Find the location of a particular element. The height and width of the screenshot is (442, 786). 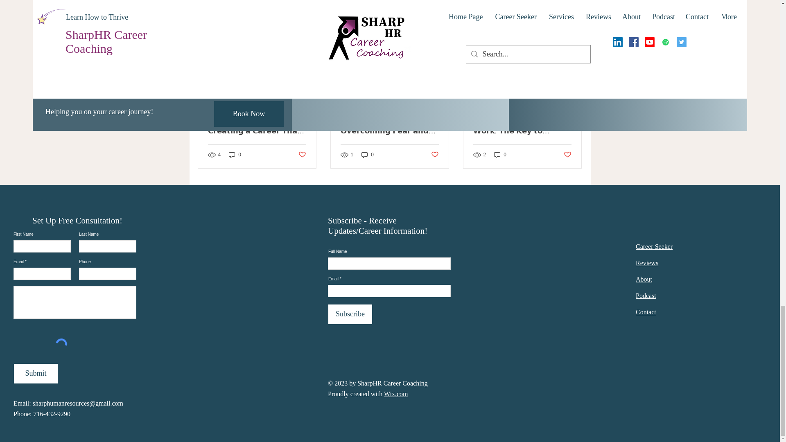

Post not marked as liked is located at coordinates (435, 154).